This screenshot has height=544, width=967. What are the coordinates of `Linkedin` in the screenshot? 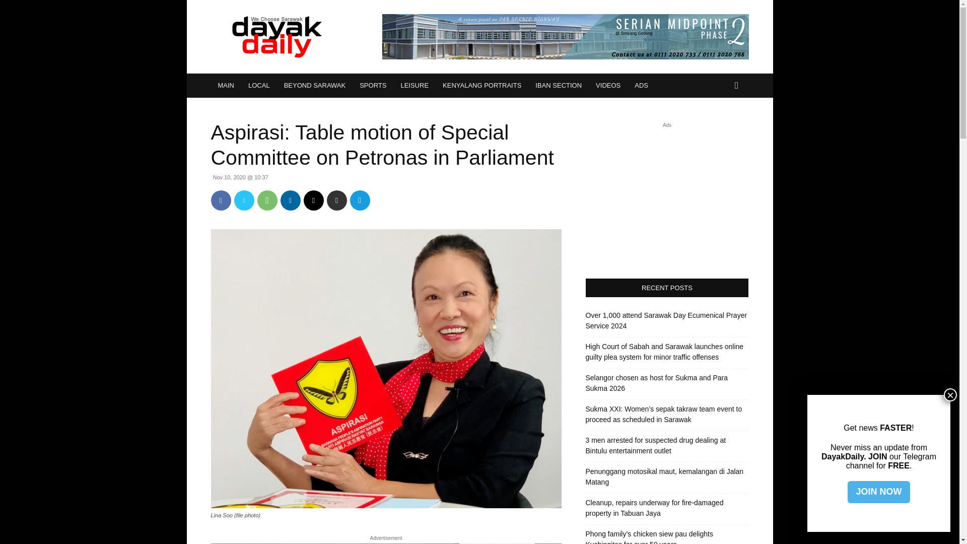 It's located at (290, 200).